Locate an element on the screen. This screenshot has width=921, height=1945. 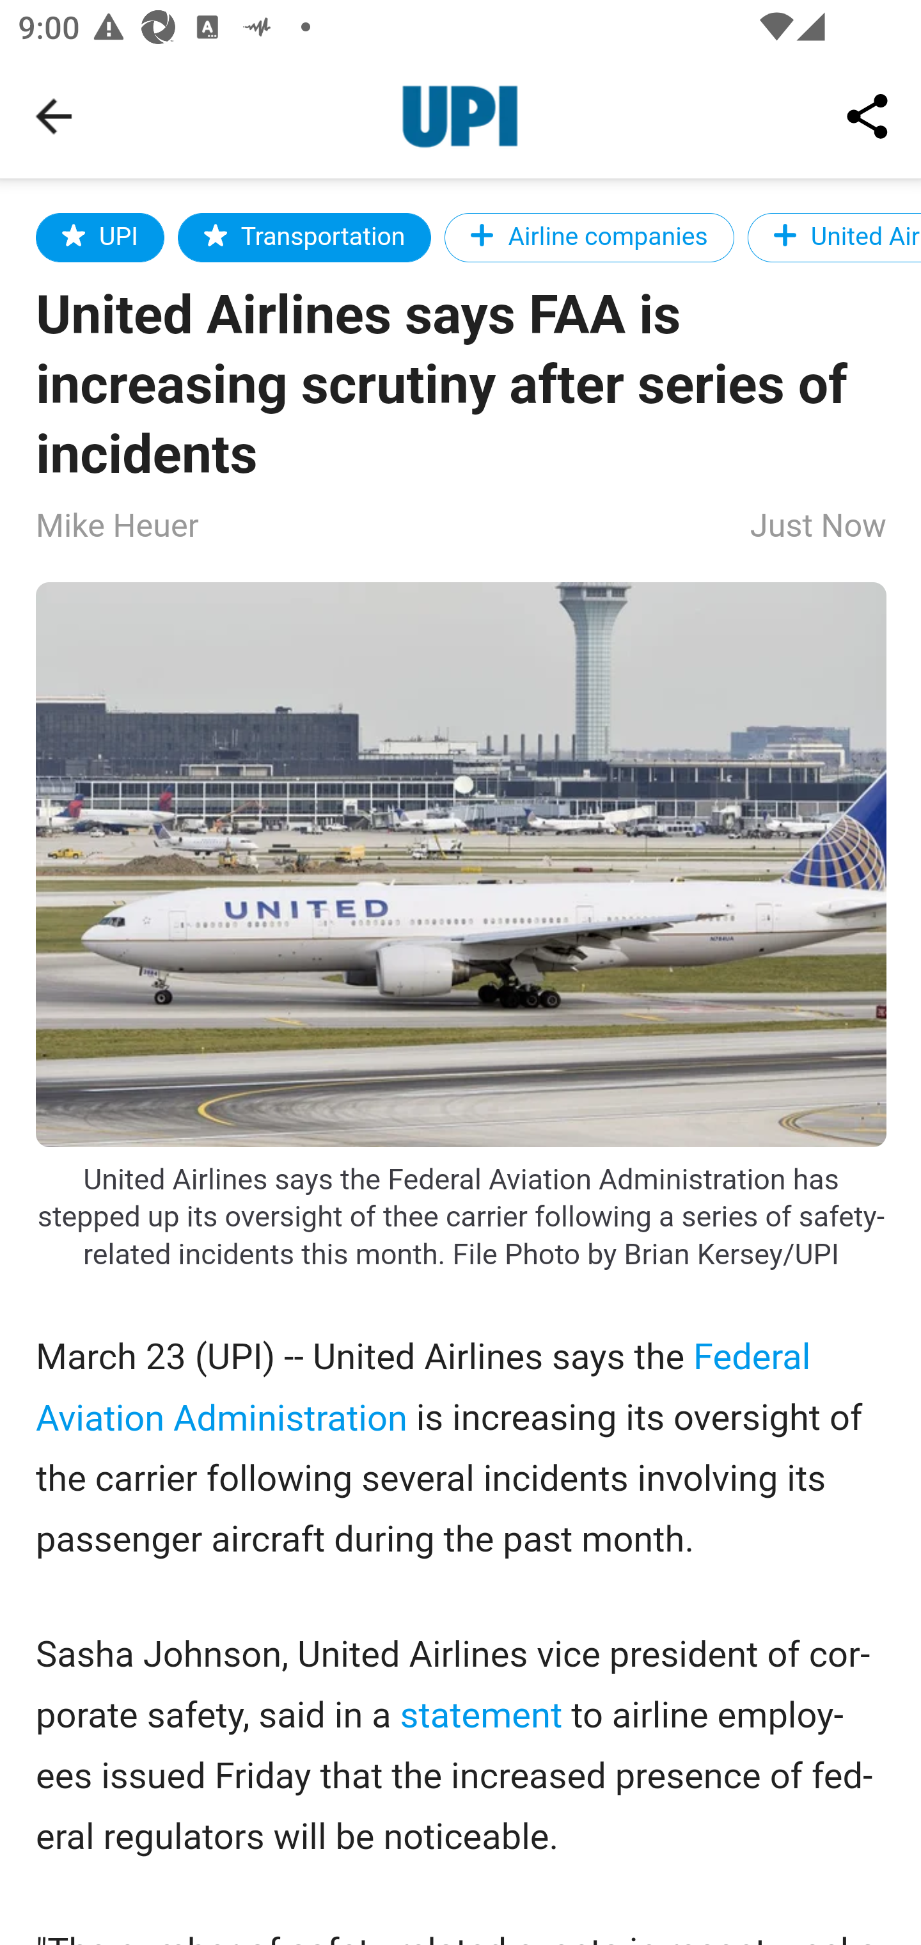
UPI is located at coordinates (101, 237).